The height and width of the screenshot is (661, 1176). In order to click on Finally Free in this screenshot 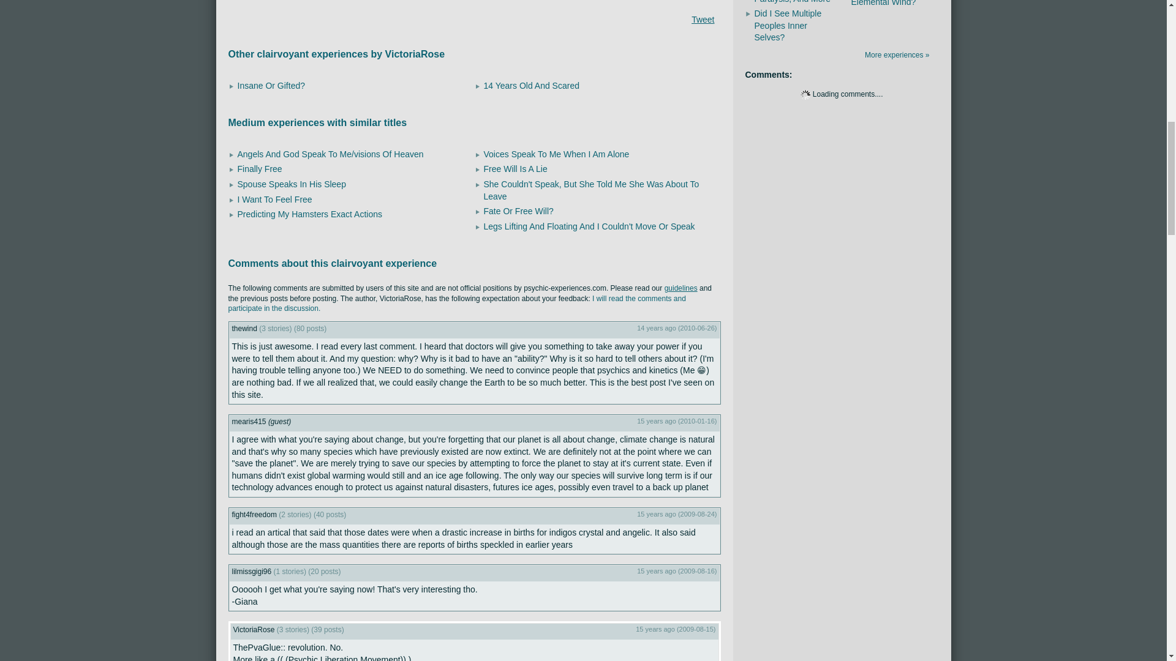, I will do `click(260, 169)`.